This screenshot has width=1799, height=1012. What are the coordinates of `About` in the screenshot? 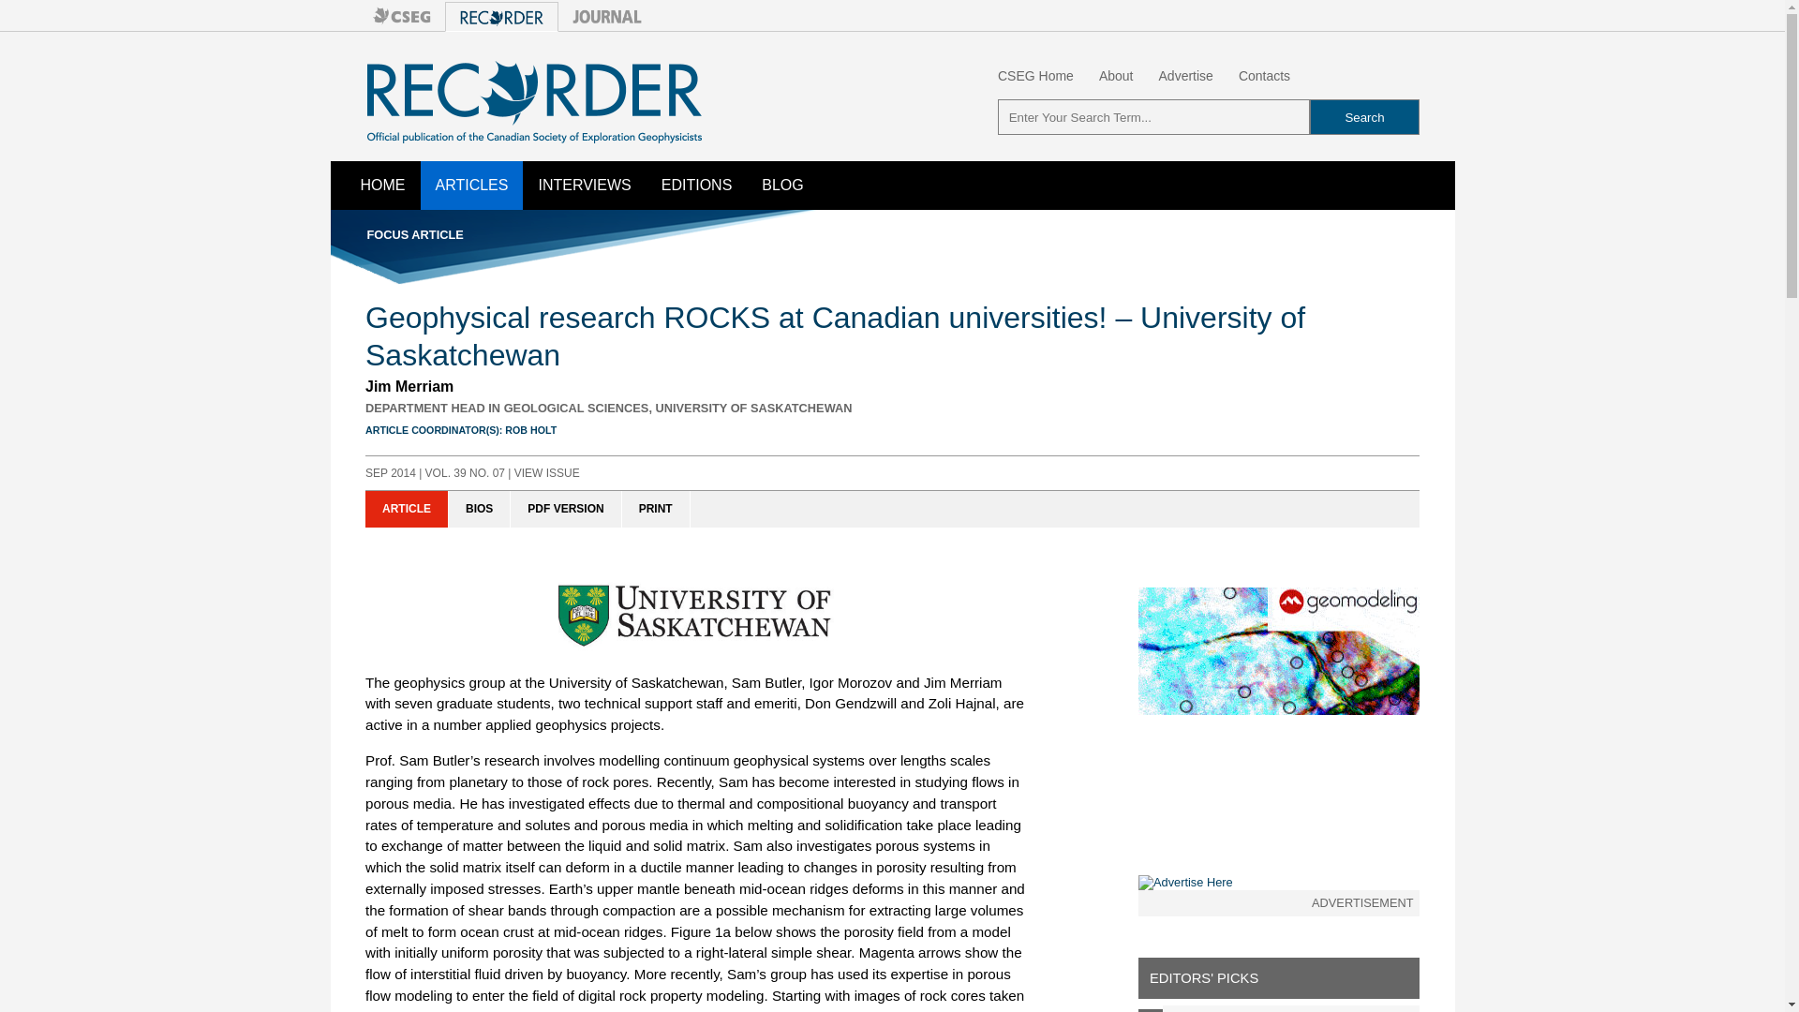 It's located at (1116, 75).